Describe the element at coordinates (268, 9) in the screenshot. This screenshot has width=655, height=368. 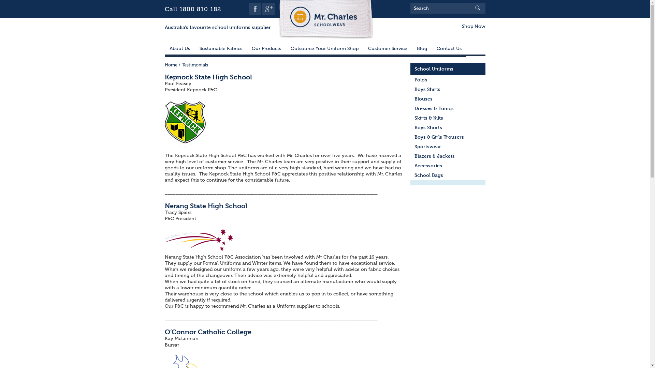
I see `Google plus` at that location.